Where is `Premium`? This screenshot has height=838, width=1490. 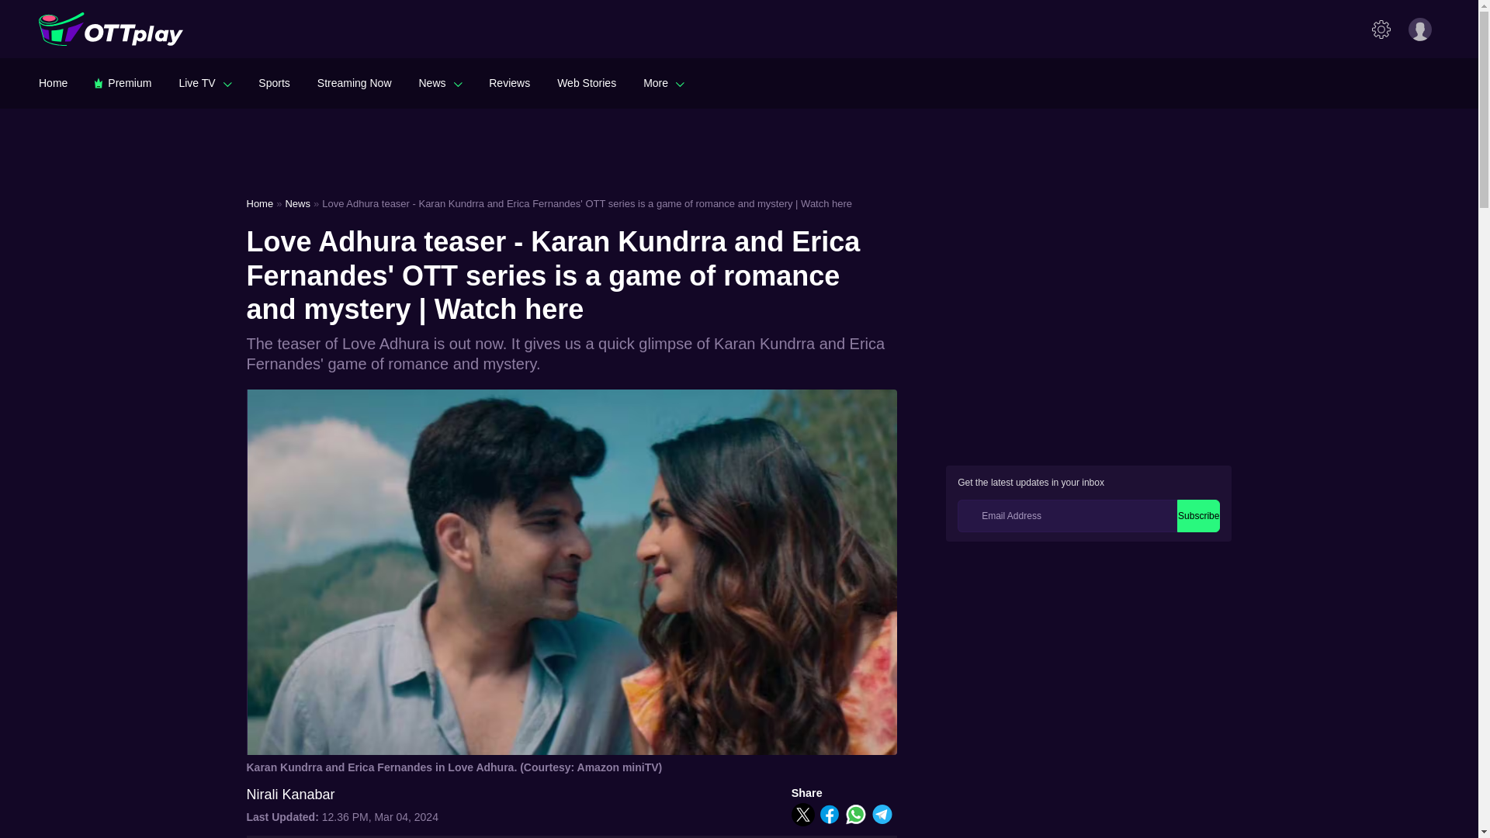
Premium is located at coordinates (123, 82).